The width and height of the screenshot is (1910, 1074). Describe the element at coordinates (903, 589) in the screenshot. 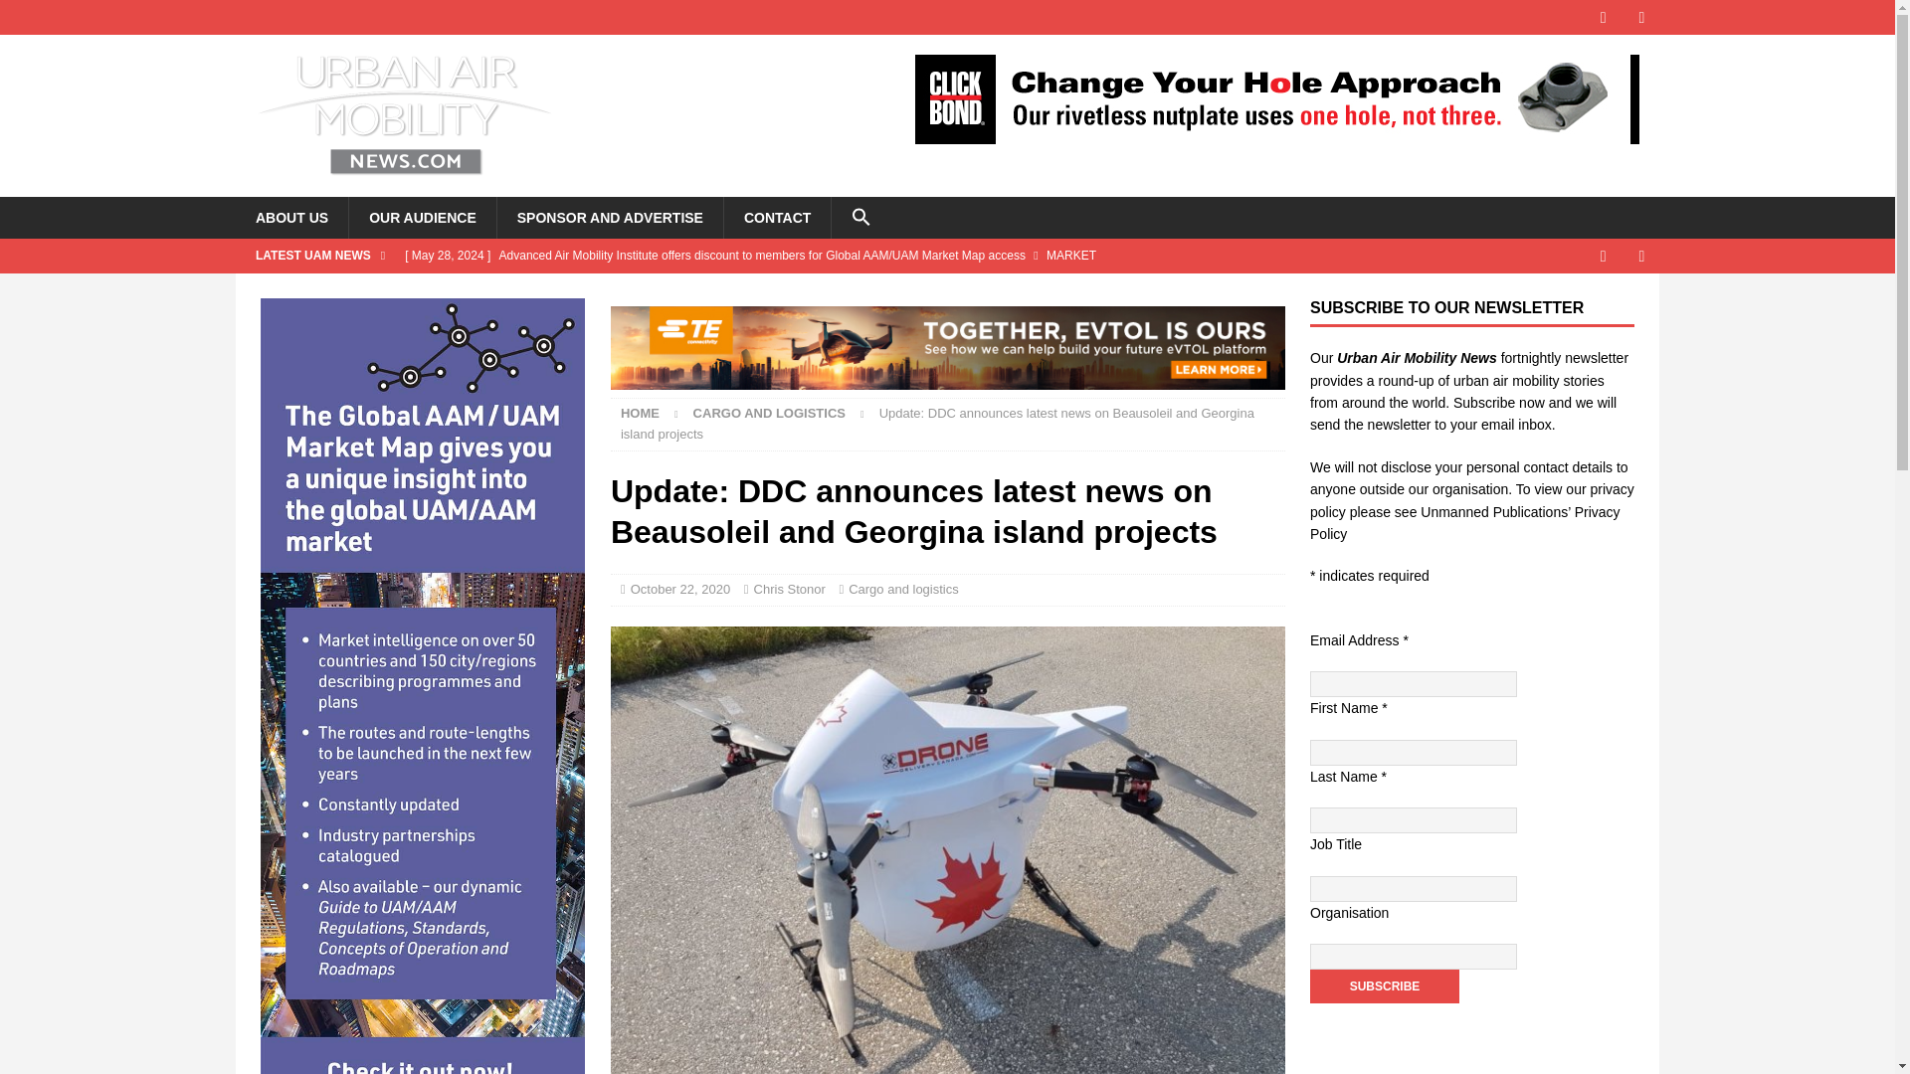

I see `Cargo and logistics` at that location.